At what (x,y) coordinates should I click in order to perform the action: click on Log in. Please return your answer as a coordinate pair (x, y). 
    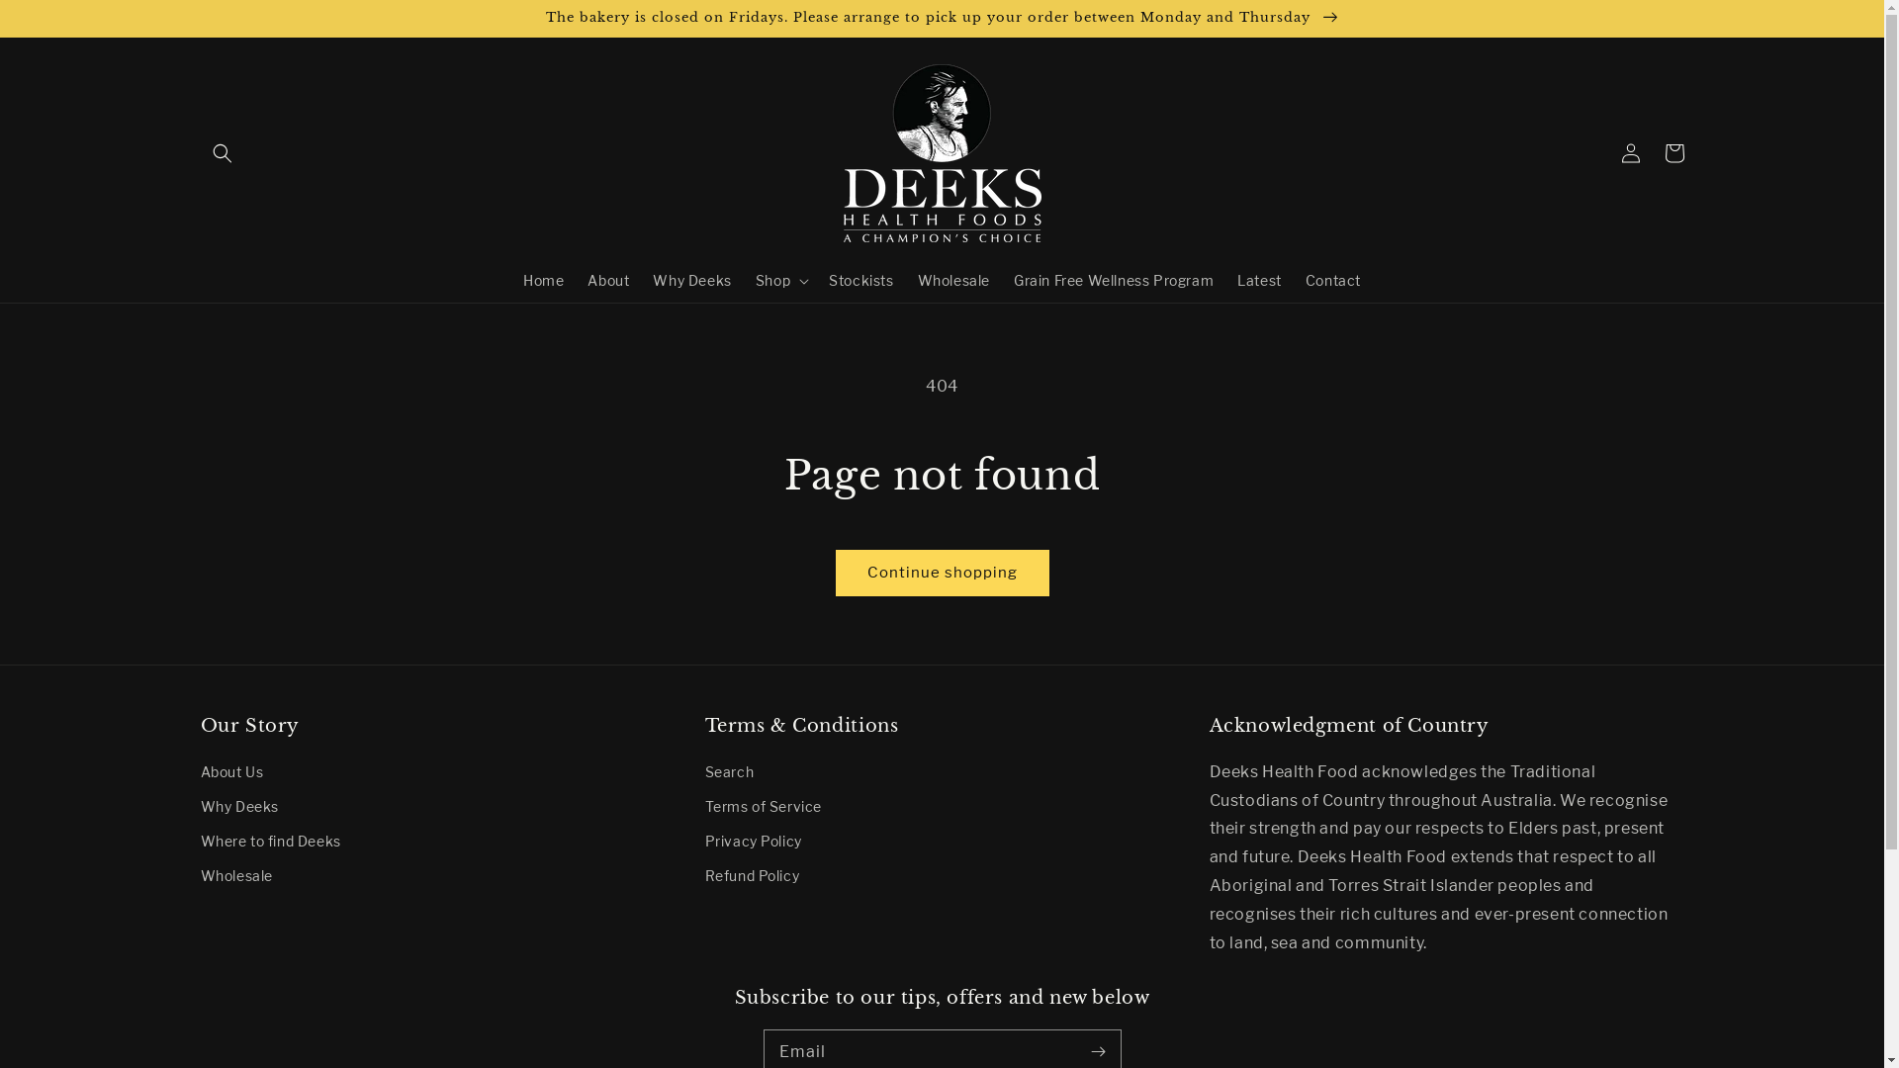
    Looking at the image, I should click on (1630, 153).